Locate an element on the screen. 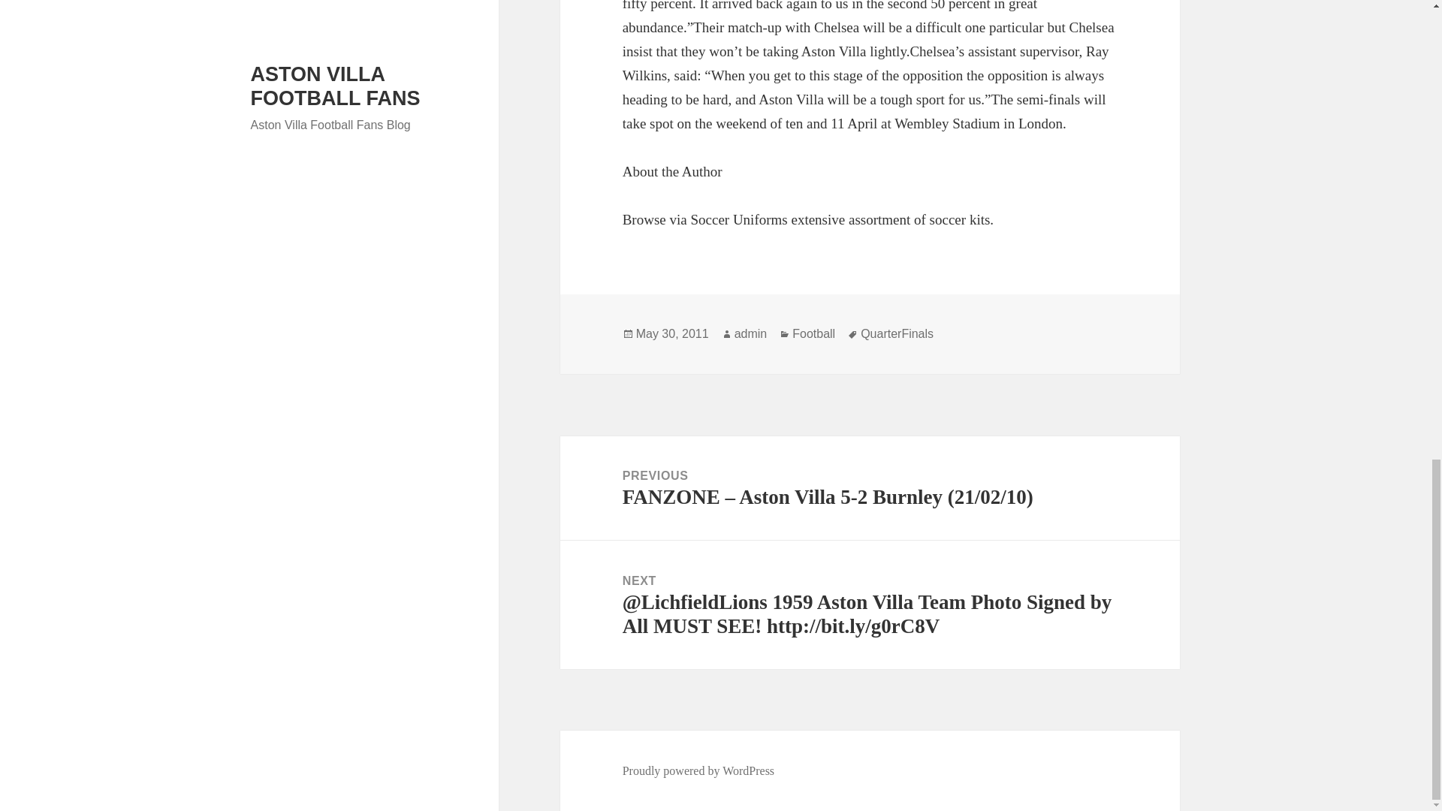 The image size is (1442, 811). Football is located at coordinates (813, 333).